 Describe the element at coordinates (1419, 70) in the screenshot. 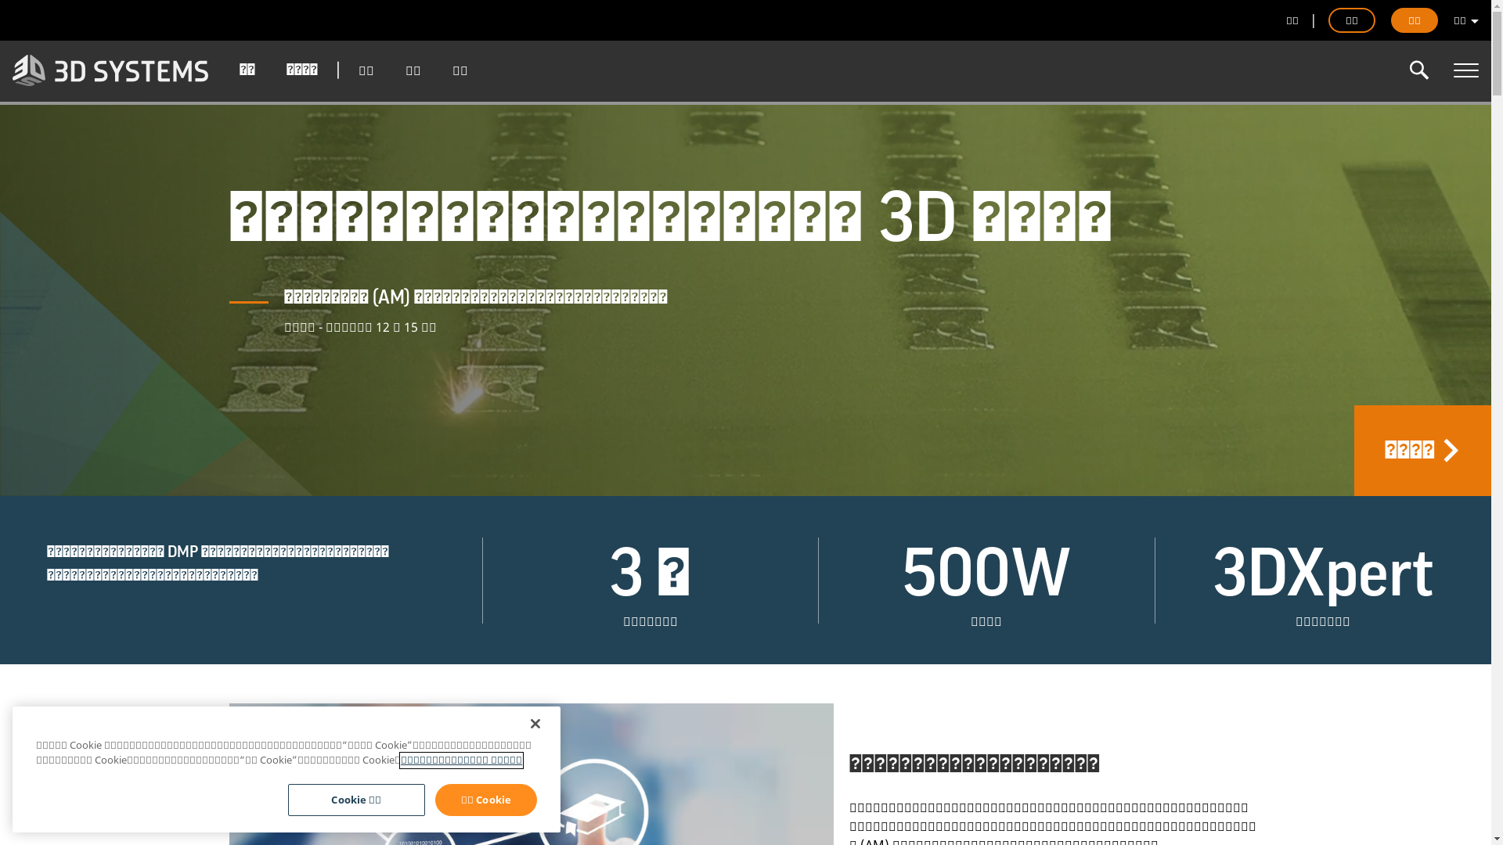

I see `Search` at that location.